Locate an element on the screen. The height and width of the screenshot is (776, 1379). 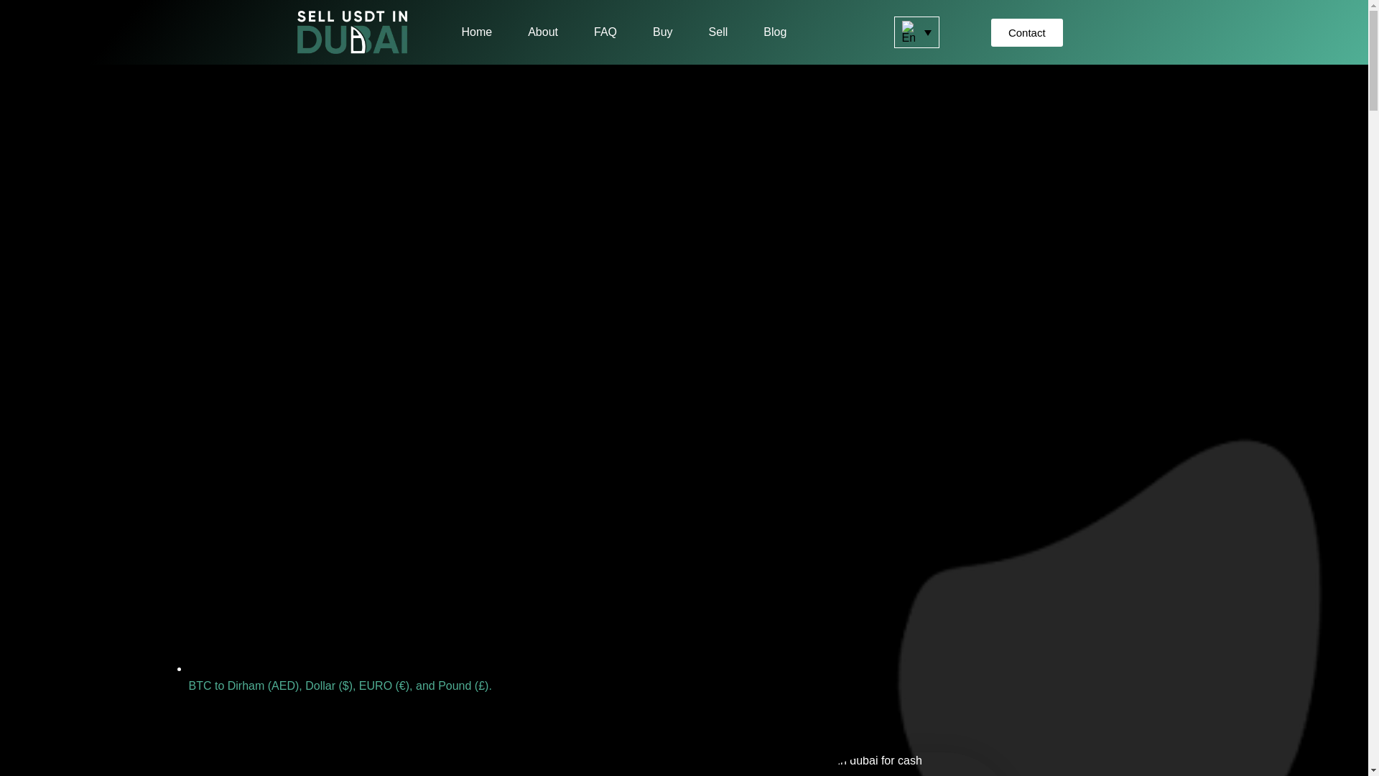
Sell Btc In Dubai For Cash is located at coordinates (853, 764).